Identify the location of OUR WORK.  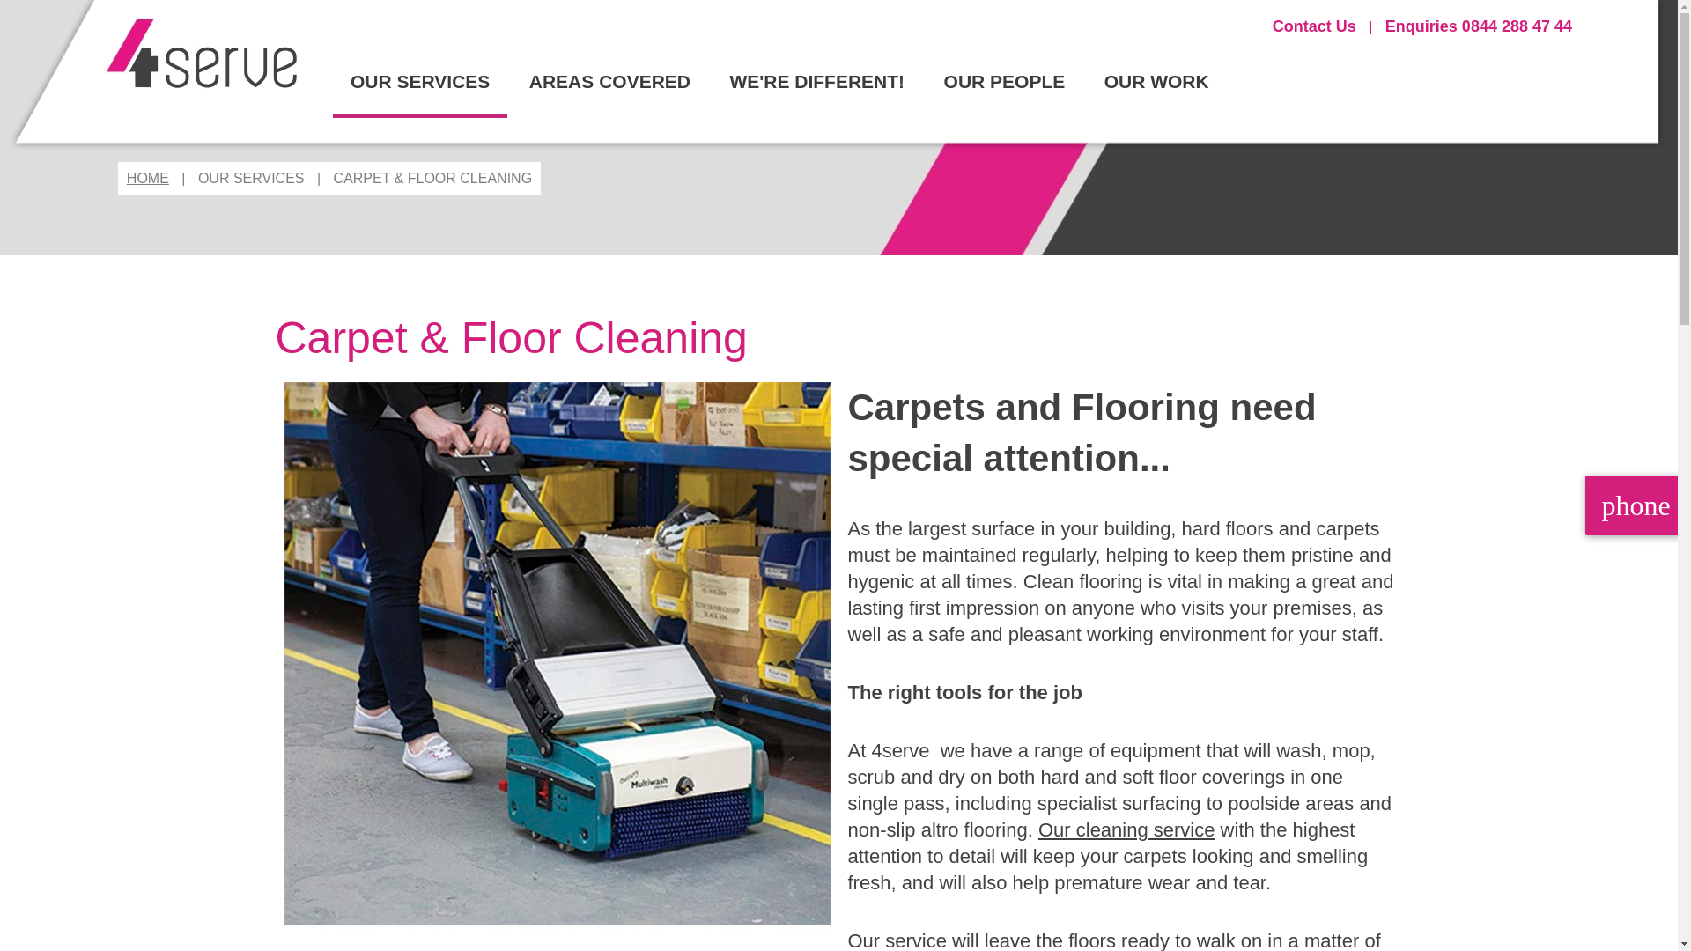
(1157, 81).